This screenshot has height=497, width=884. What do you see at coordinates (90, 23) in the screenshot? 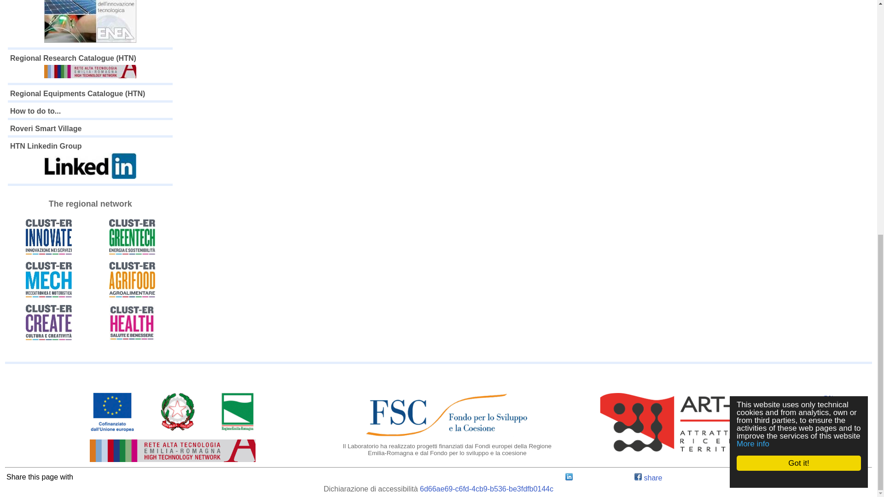
I see `Technological Innovation ATLAS of ENEA` at bounding box center [90, 23].